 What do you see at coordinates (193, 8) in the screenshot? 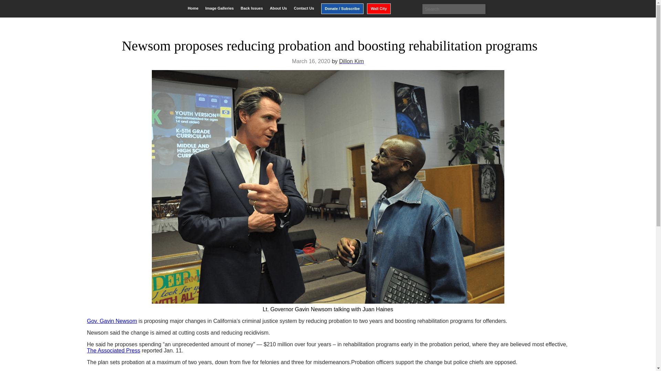
I see `Home` at bounding box center [193, 8].